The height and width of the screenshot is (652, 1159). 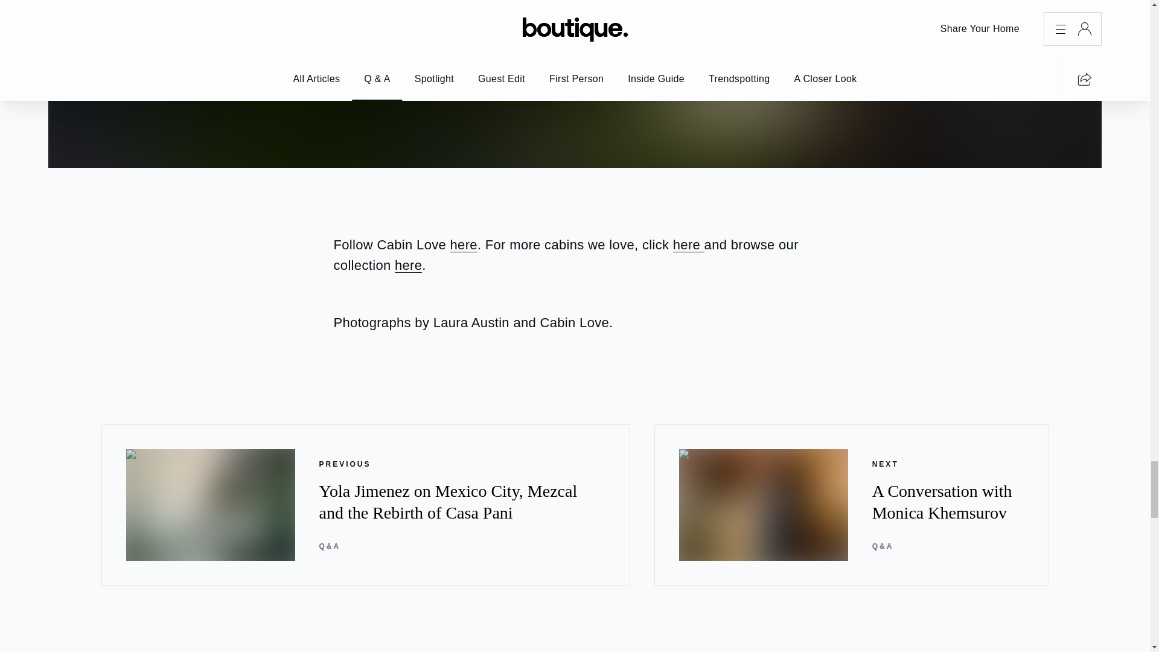 What do you see at coordinates (689, 245) in the screenshot?
I see `here` at bounding box center [689, 245].